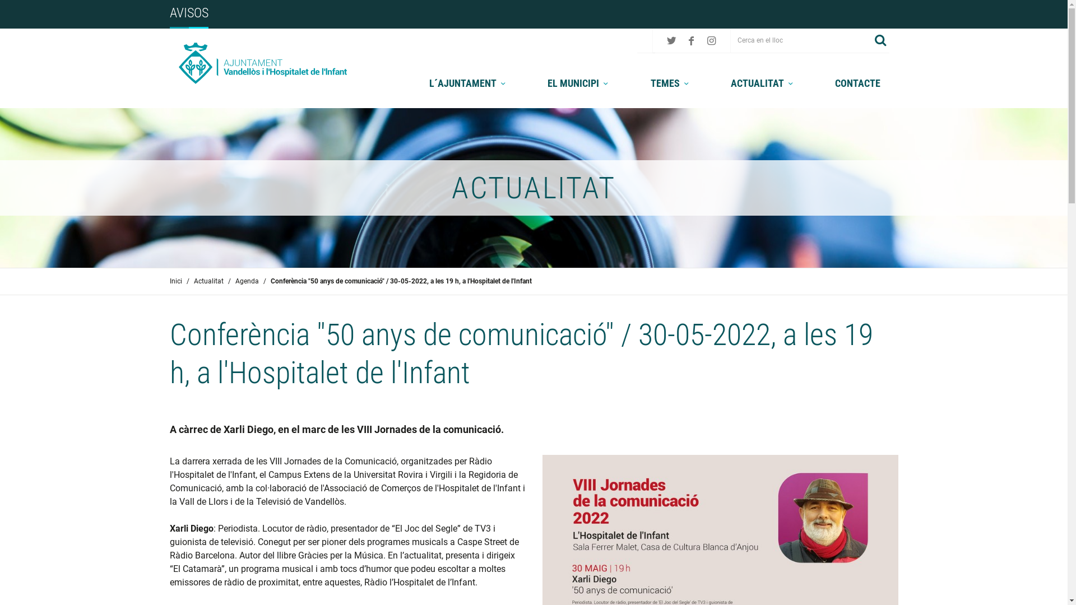 The width and height of the screenshot is (1076, 605). I want to click on Facebook, so click(692, 40).